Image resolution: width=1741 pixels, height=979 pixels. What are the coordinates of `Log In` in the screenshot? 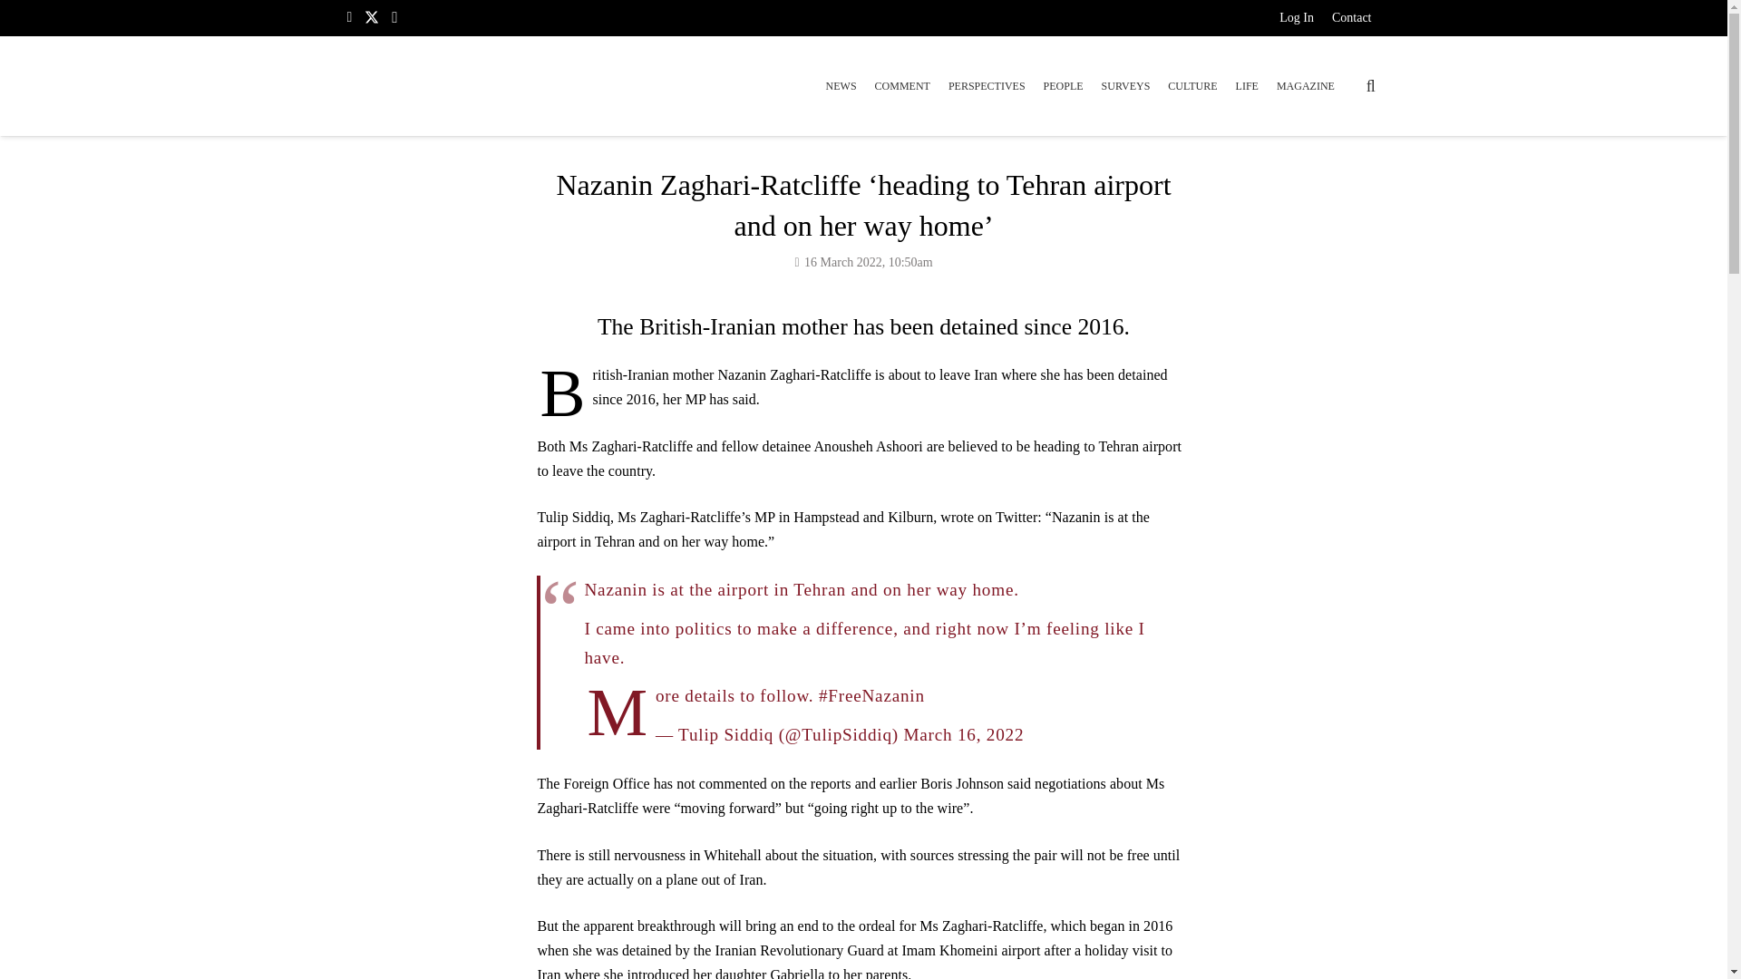 It's located at (1297, 20).